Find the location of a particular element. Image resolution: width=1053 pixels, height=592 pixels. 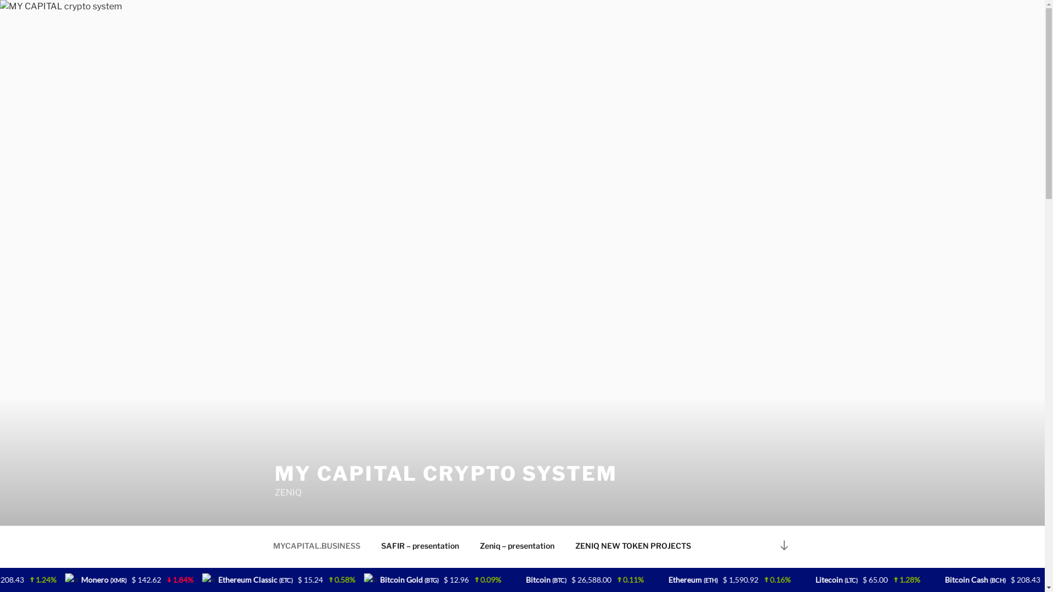

MYCAPITAL.BUSINESS is located at coordinates (316, 545).